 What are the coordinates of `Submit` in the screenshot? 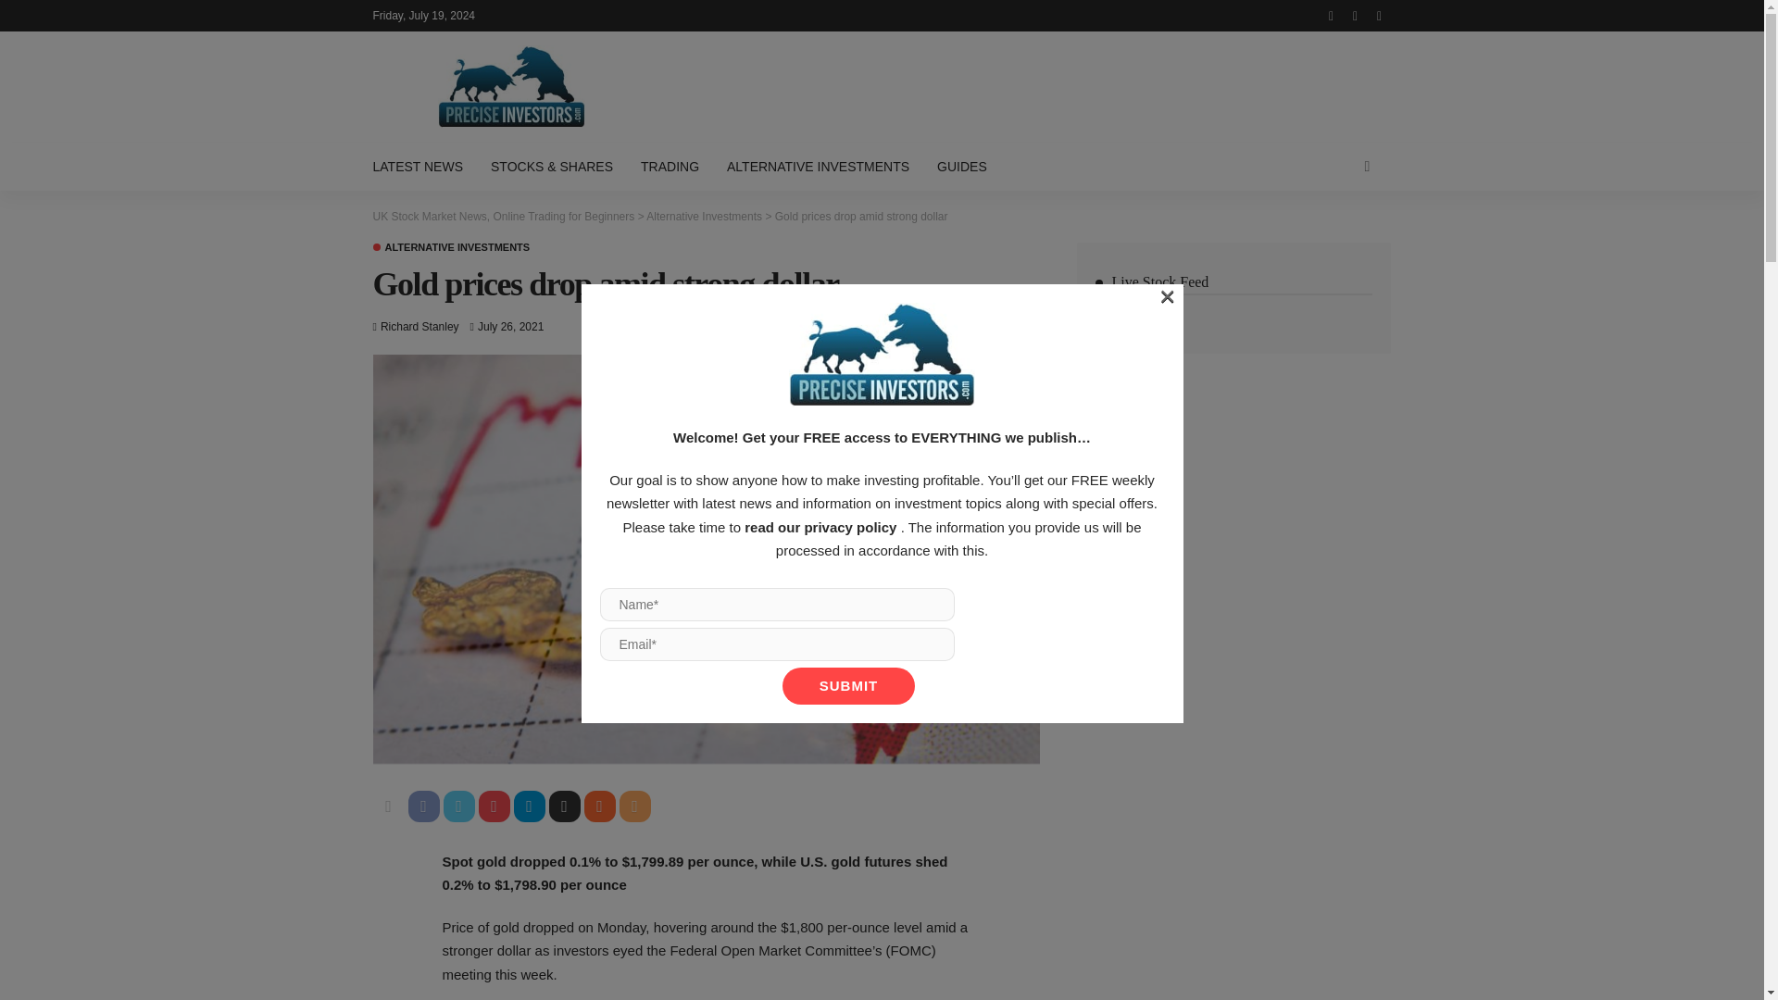 It's located at (848, 686).